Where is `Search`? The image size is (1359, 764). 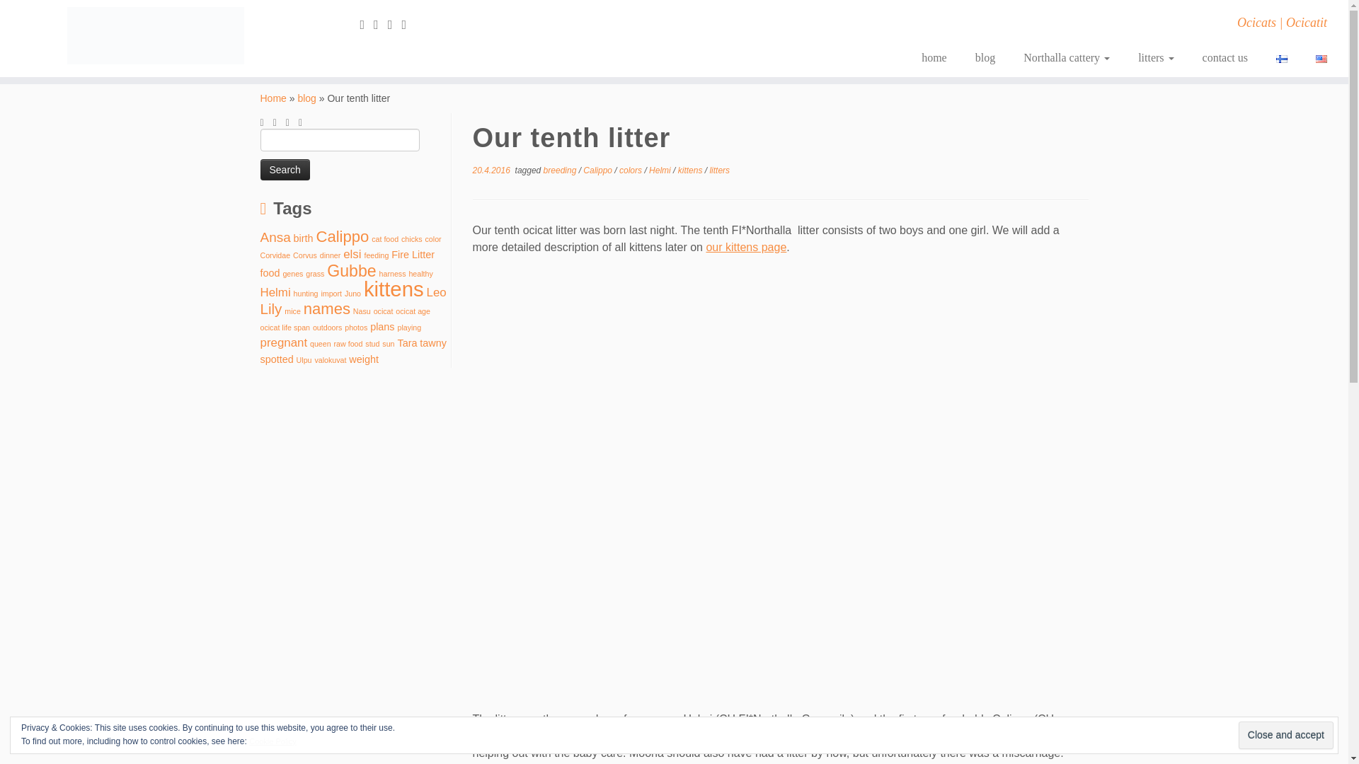 Search is located at coordinates (285, 169).